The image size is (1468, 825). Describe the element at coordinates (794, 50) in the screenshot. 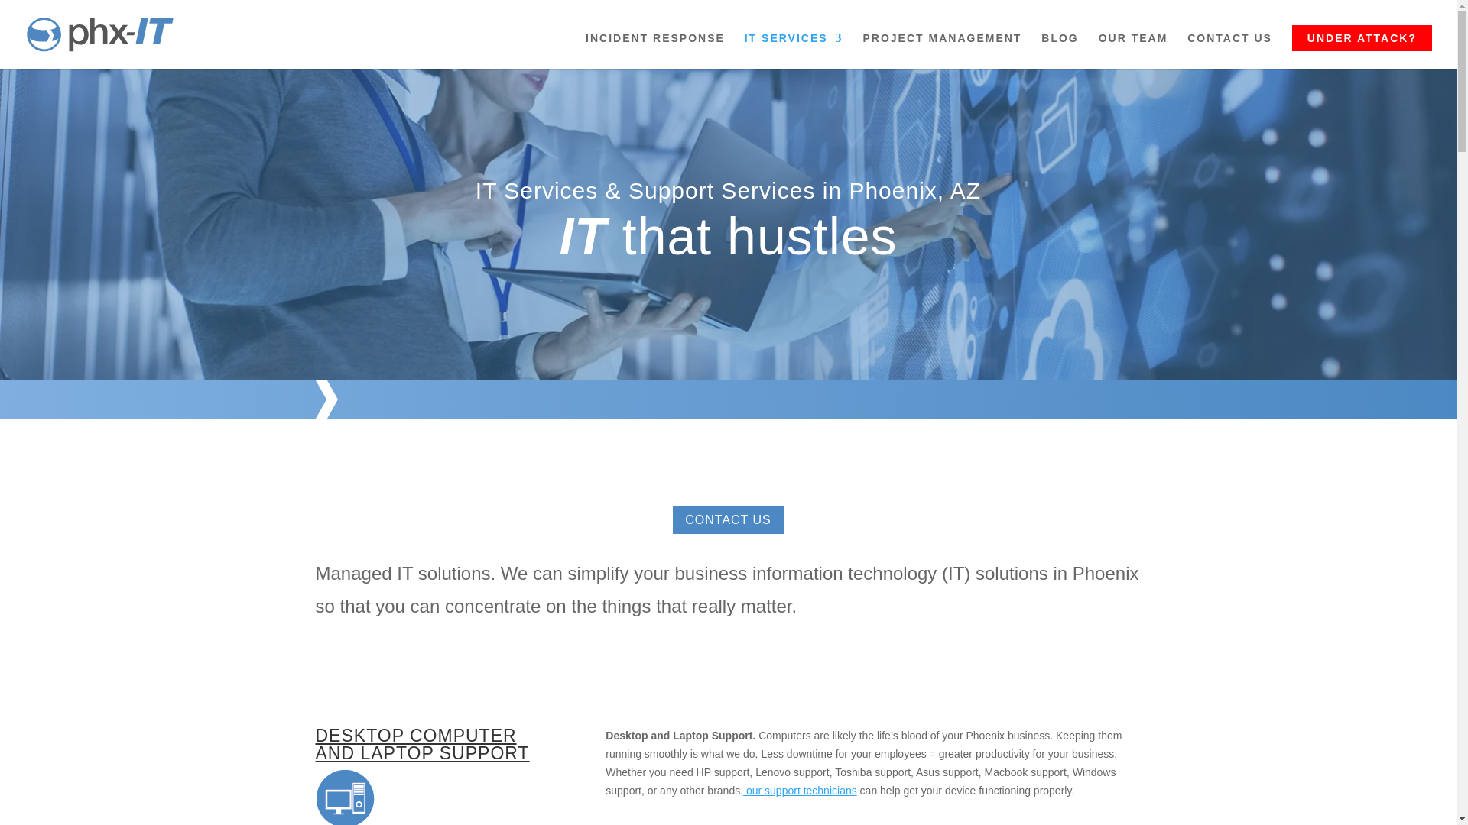

I see `IT SERVICES` at that location.